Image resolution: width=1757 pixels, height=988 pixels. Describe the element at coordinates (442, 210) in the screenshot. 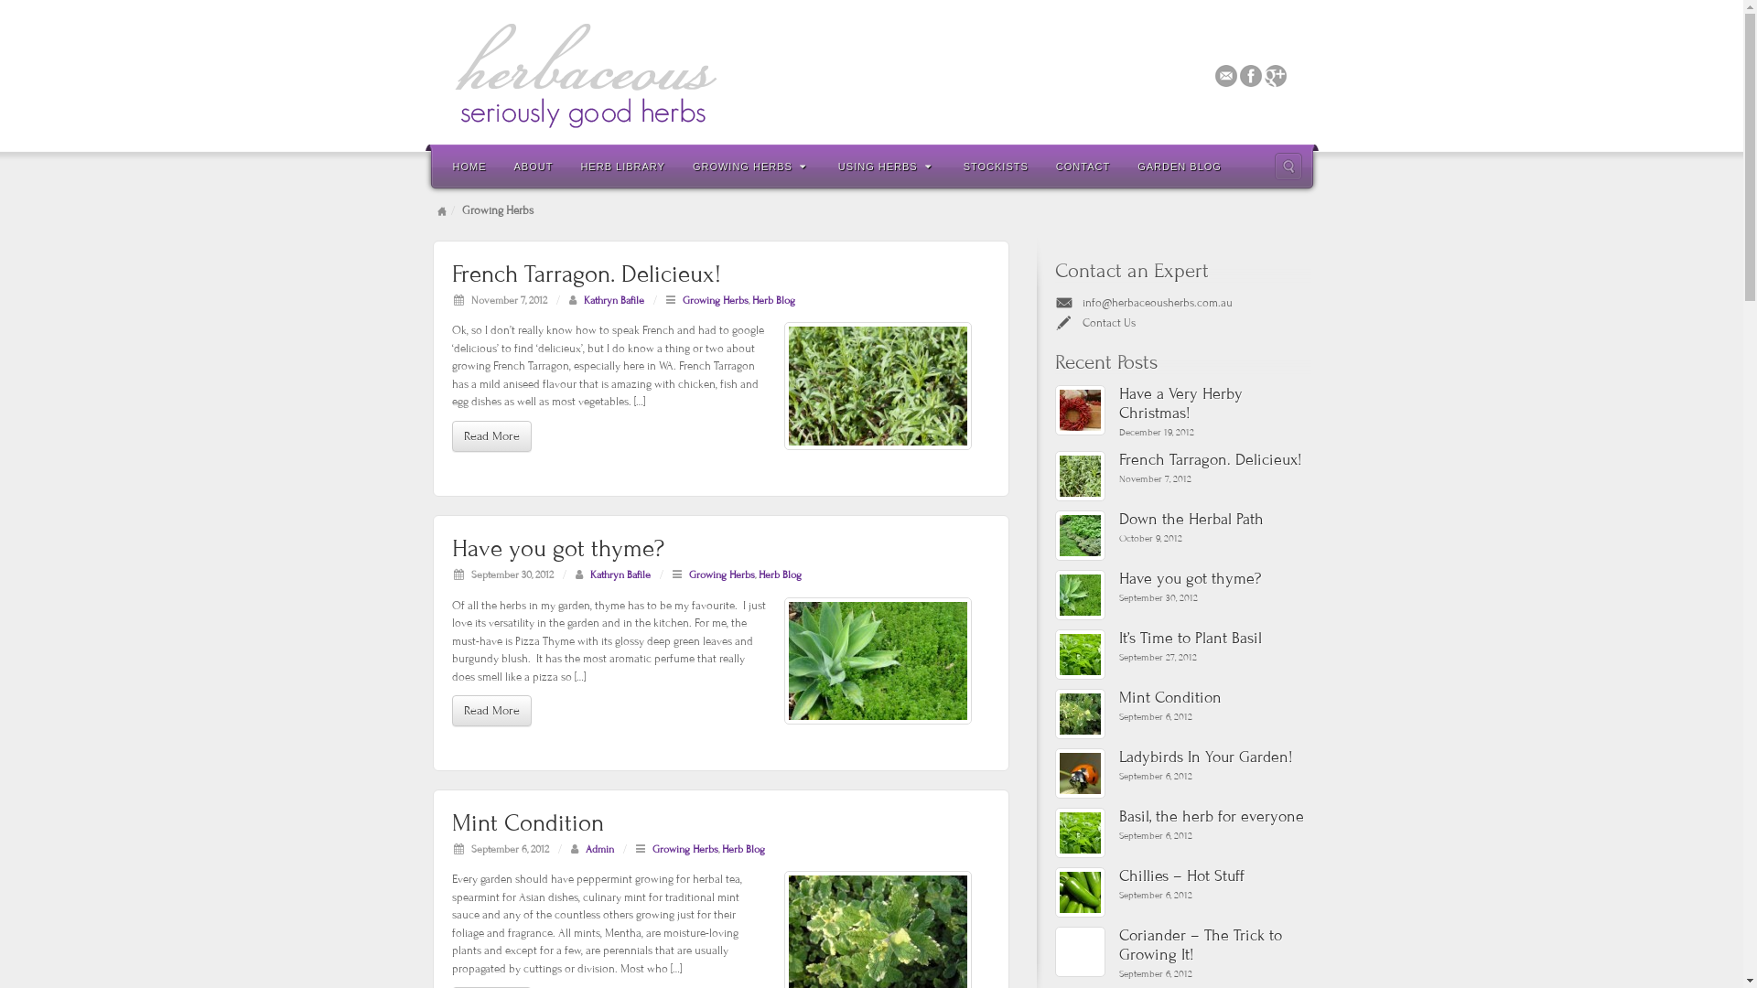

I see `Home` at that location.